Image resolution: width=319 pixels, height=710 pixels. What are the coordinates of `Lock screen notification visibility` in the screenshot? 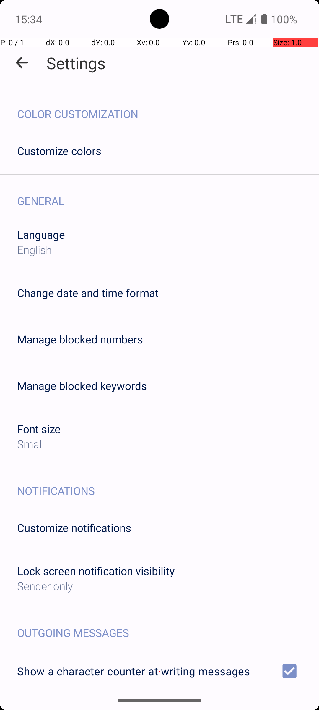 It's located at (96, 571).